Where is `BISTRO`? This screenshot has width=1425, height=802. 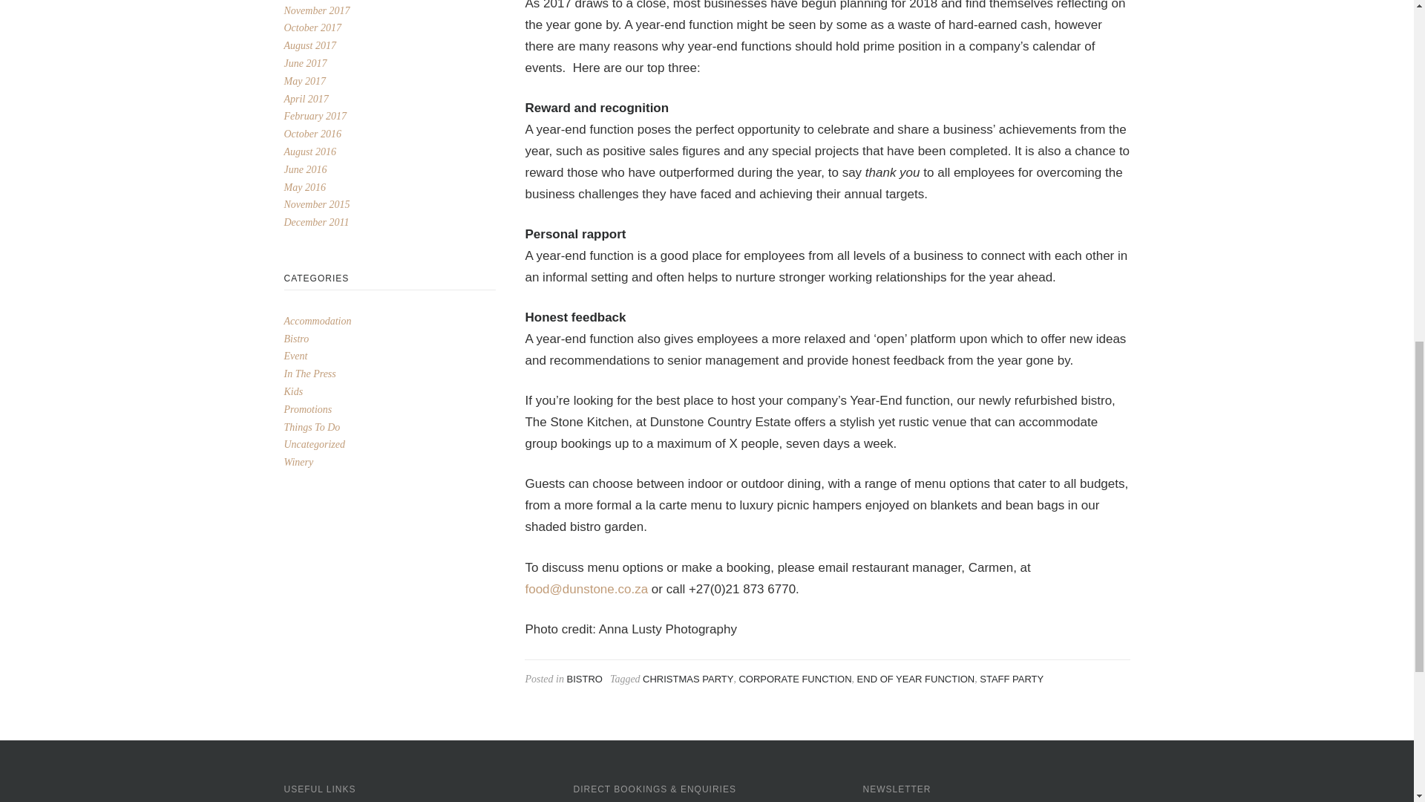 BISTRO is located at coordinates (583, 679).